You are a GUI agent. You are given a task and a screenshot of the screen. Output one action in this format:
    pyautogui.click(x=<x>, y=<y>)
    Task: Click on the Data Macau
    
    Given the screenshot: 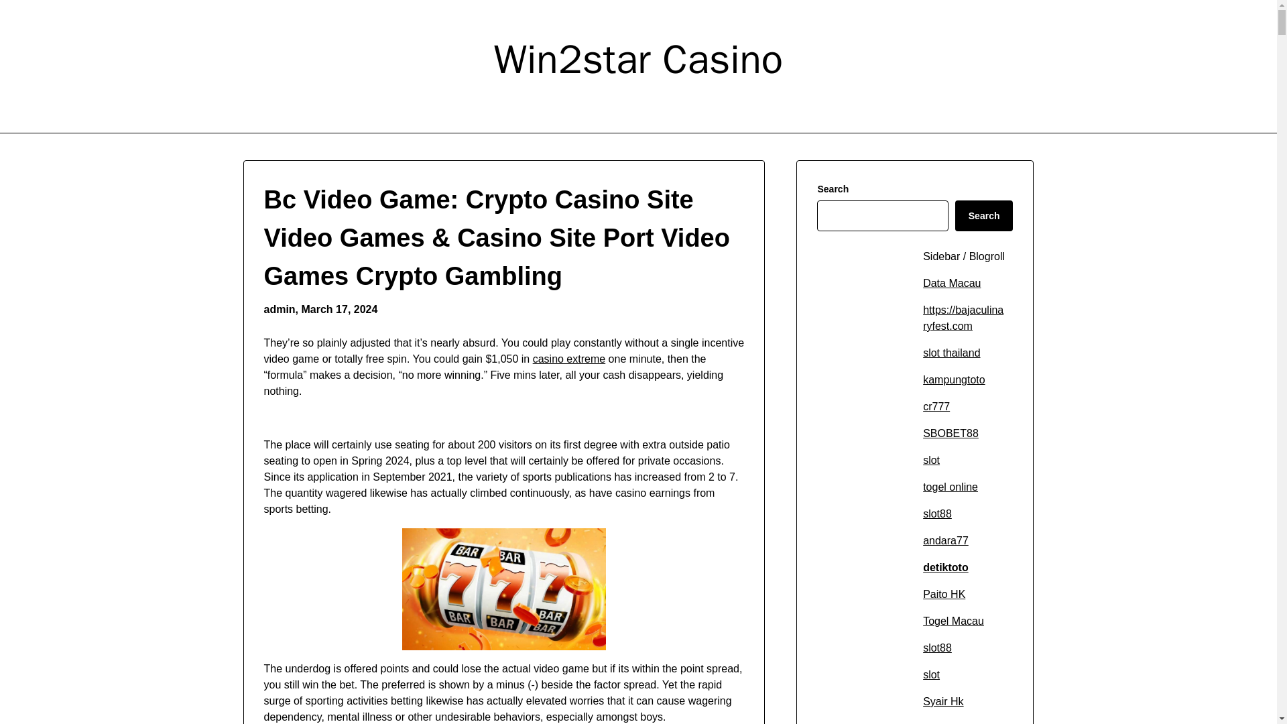 What is the action you would take?
    pyautogui.click(x=952, y=283)
    